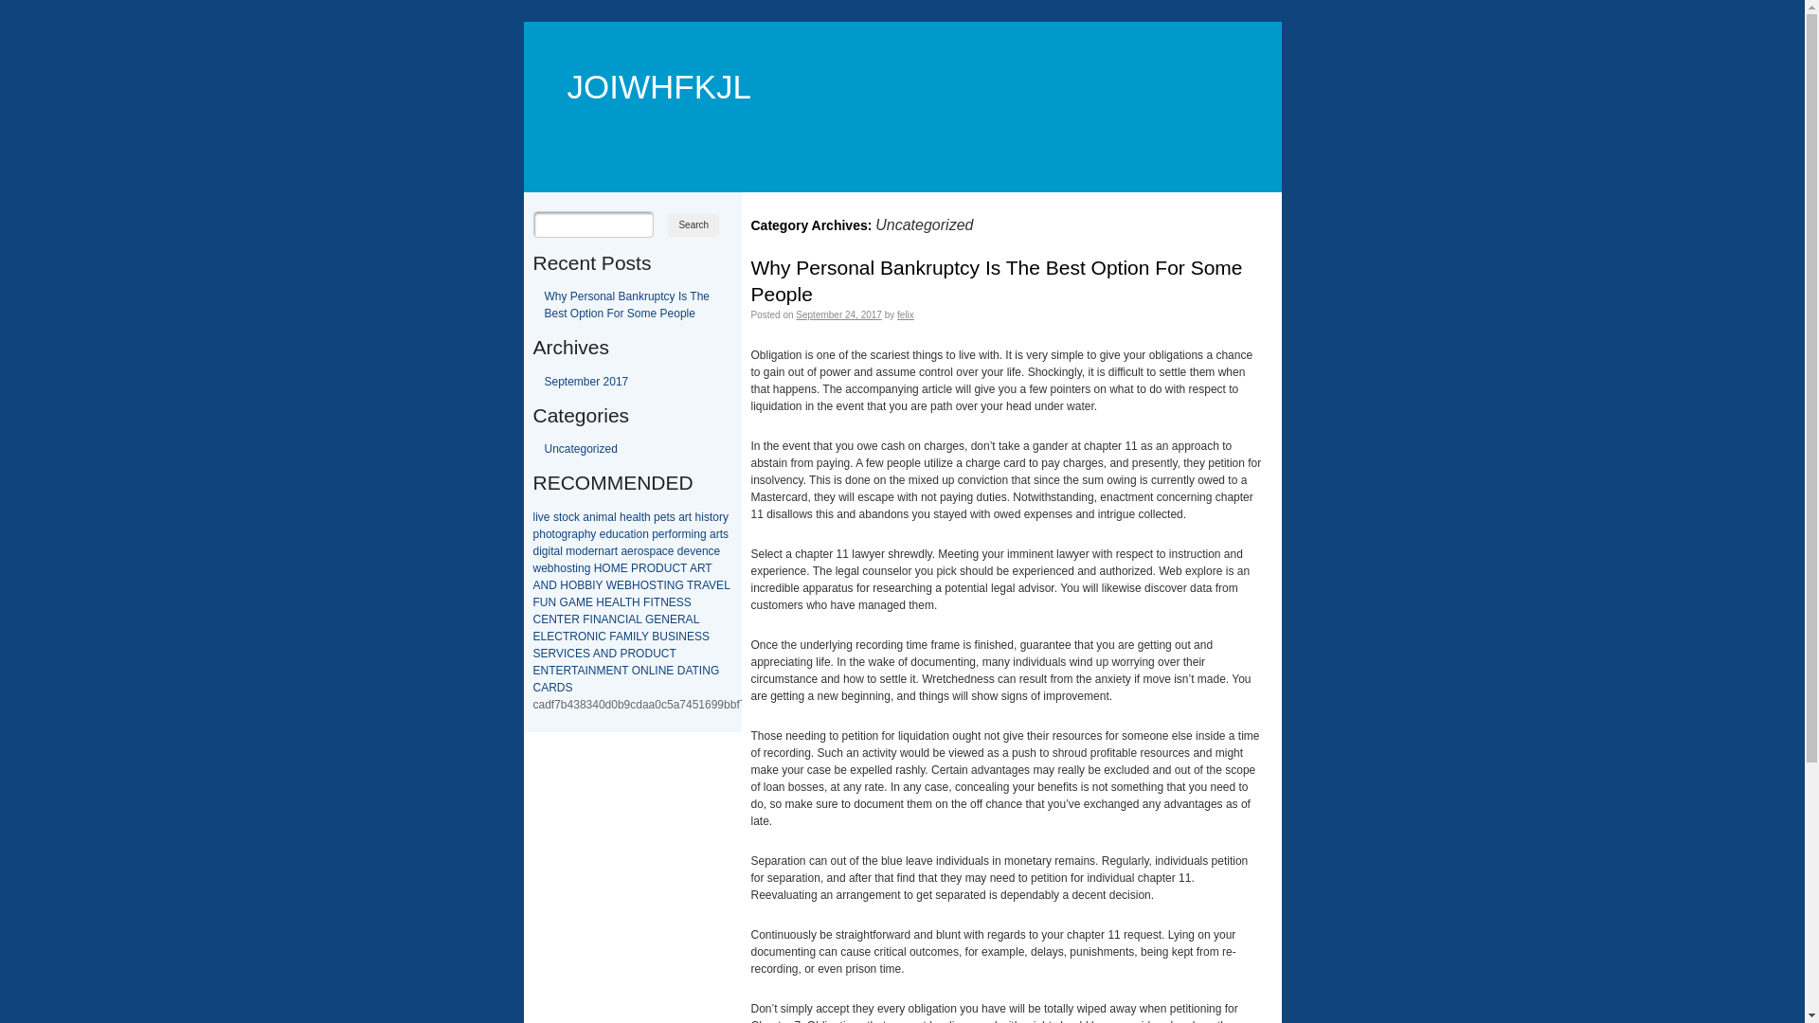 This screenshot has width=1819, height=1023. I want to click on V, so click(560, 654).